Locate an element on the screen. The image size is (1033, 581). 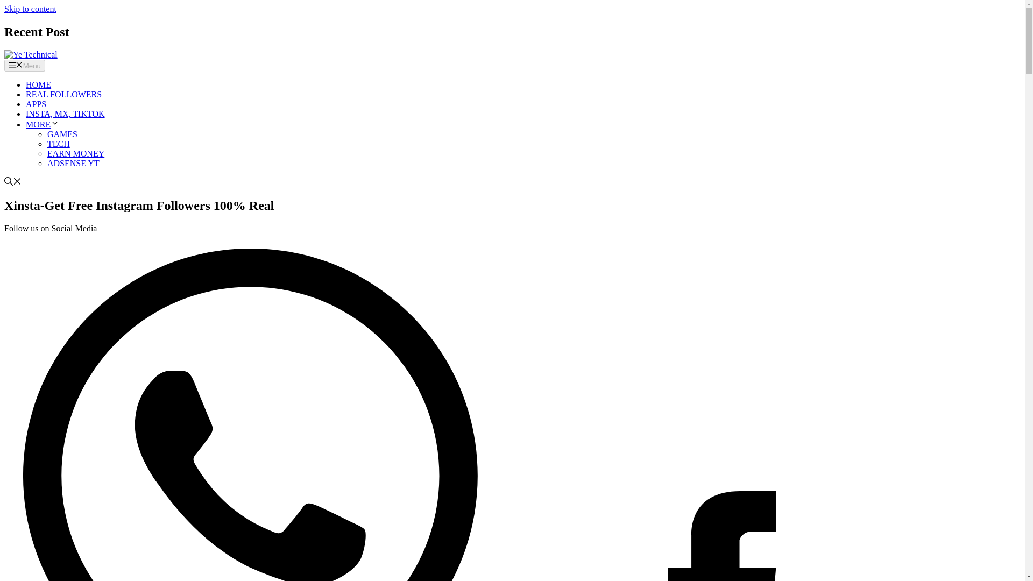
INSTA, MX, TIKTOK is located at coordinates (66, 114).